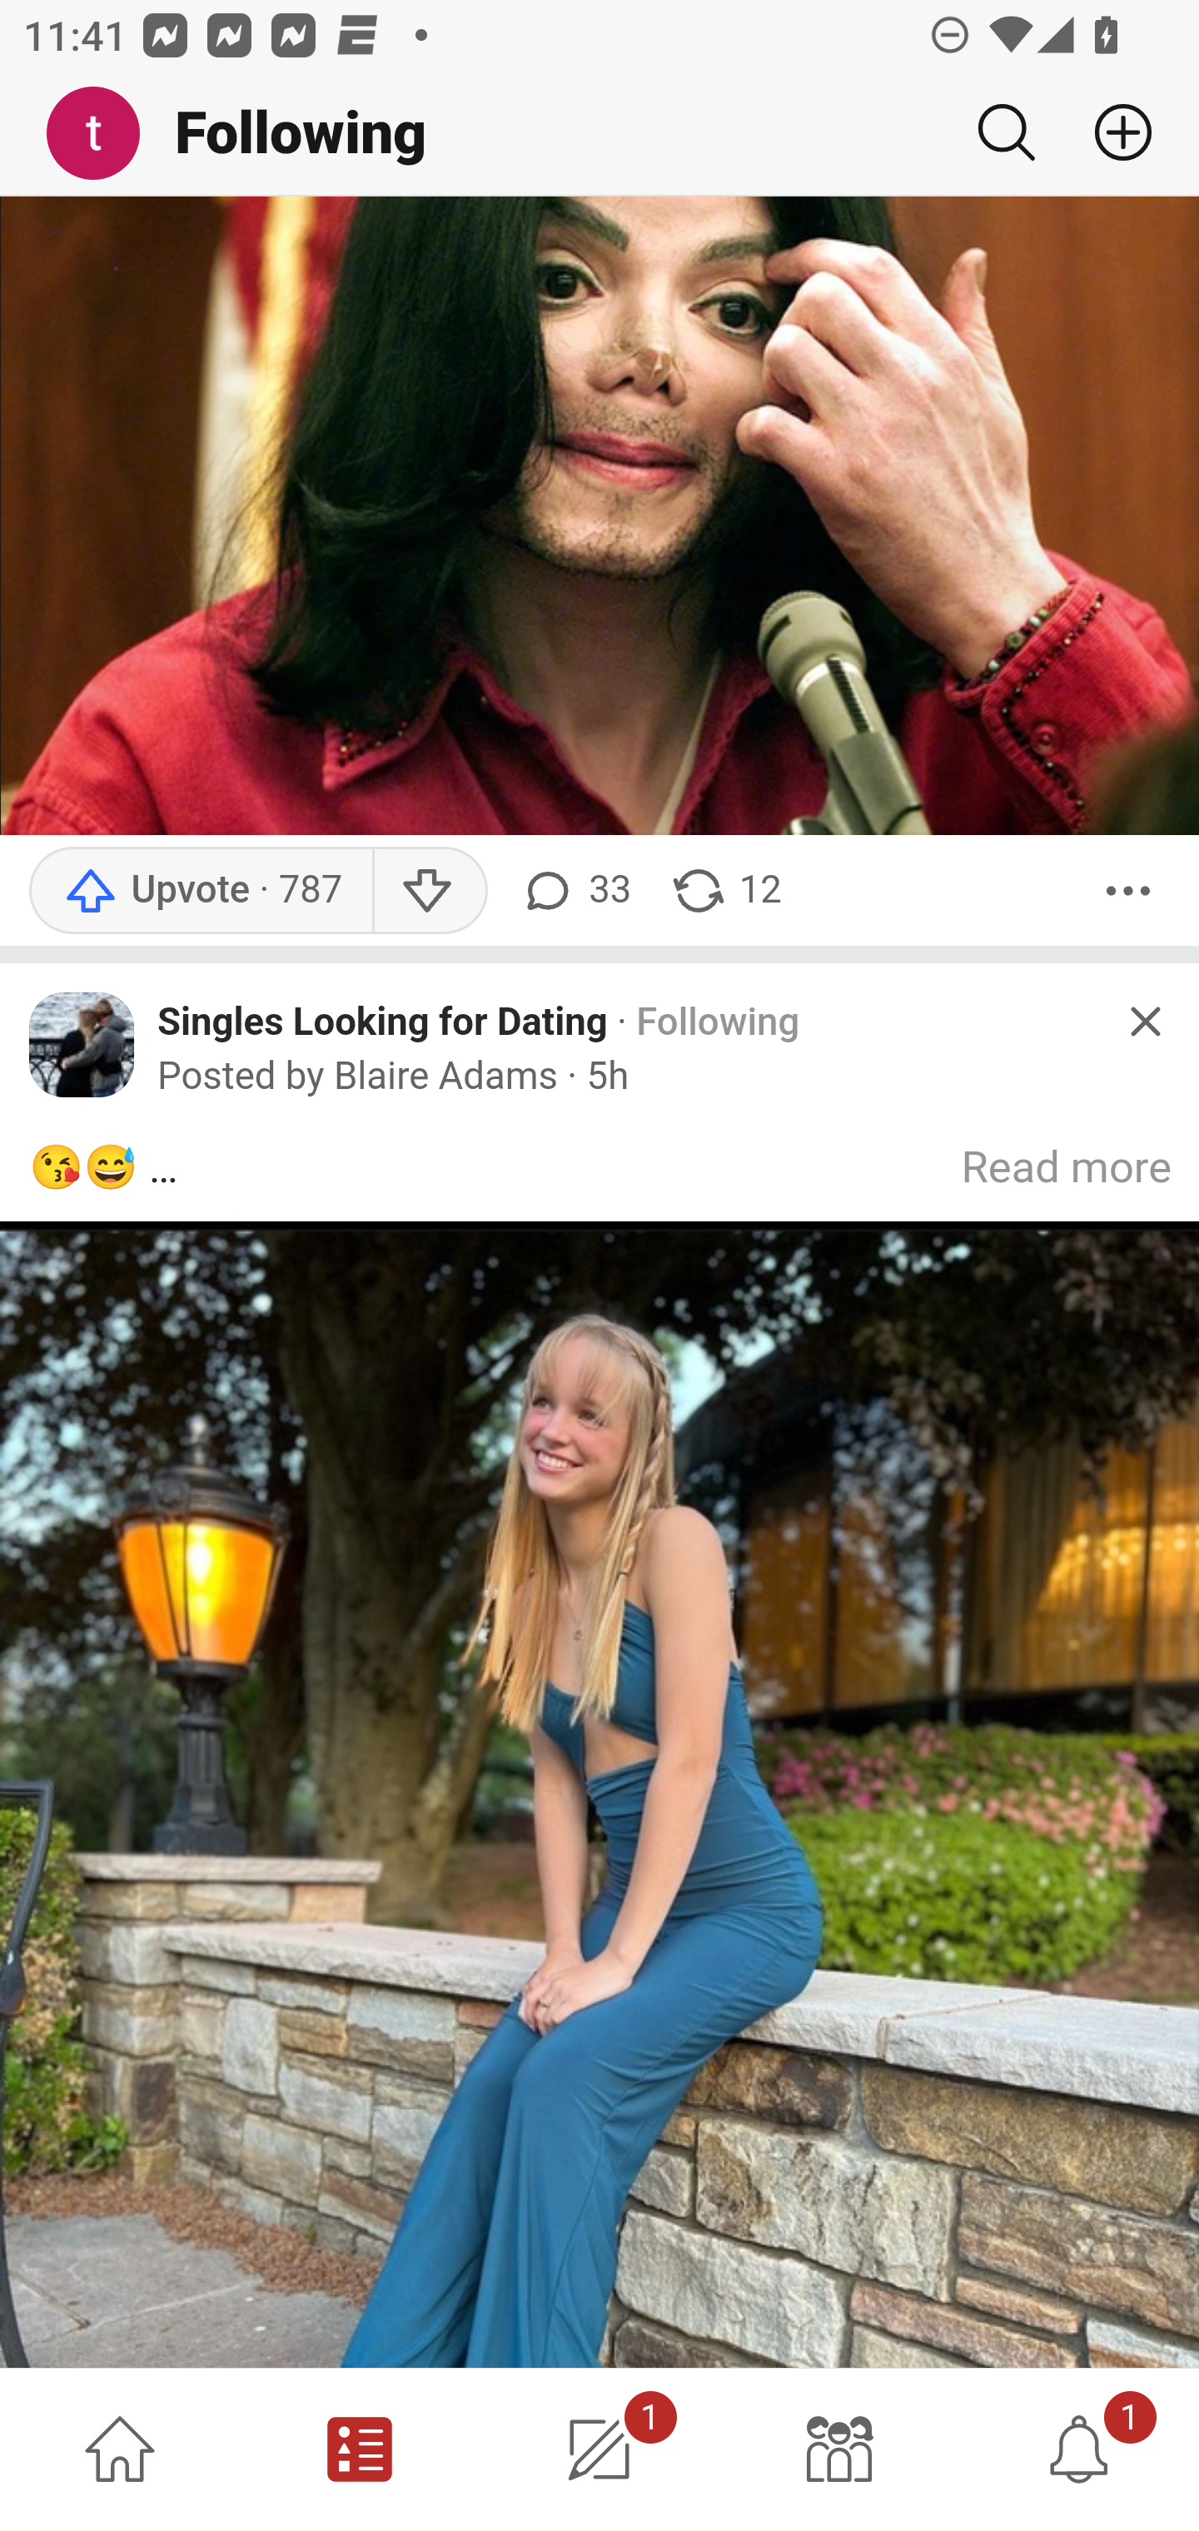 The height and width of the screenshot is (2531, 1199). What do you see at coordinates (383, 1022) in the screenshot?
I see `Singles Looking for Dating` at bounding box center [383, 1022].